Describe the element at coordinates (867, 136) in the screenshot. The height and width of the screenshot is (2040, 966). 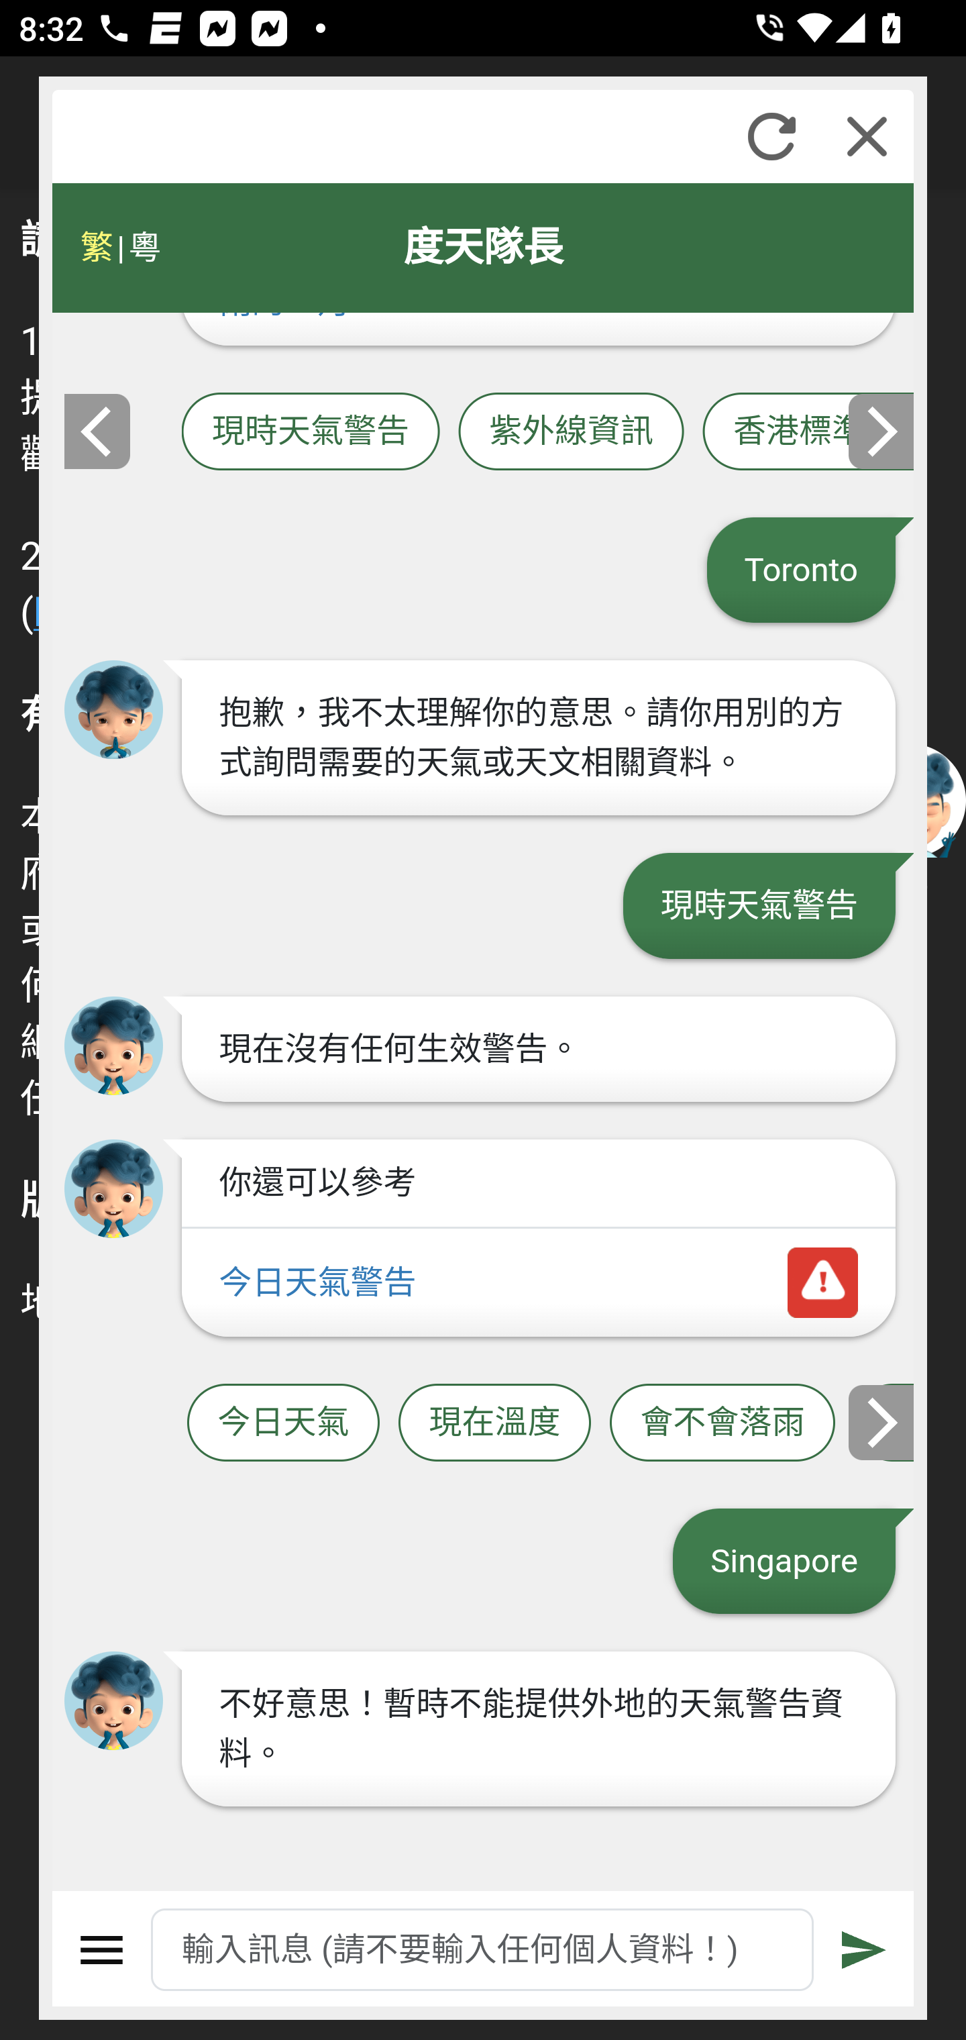
I see `關閉` at that location.